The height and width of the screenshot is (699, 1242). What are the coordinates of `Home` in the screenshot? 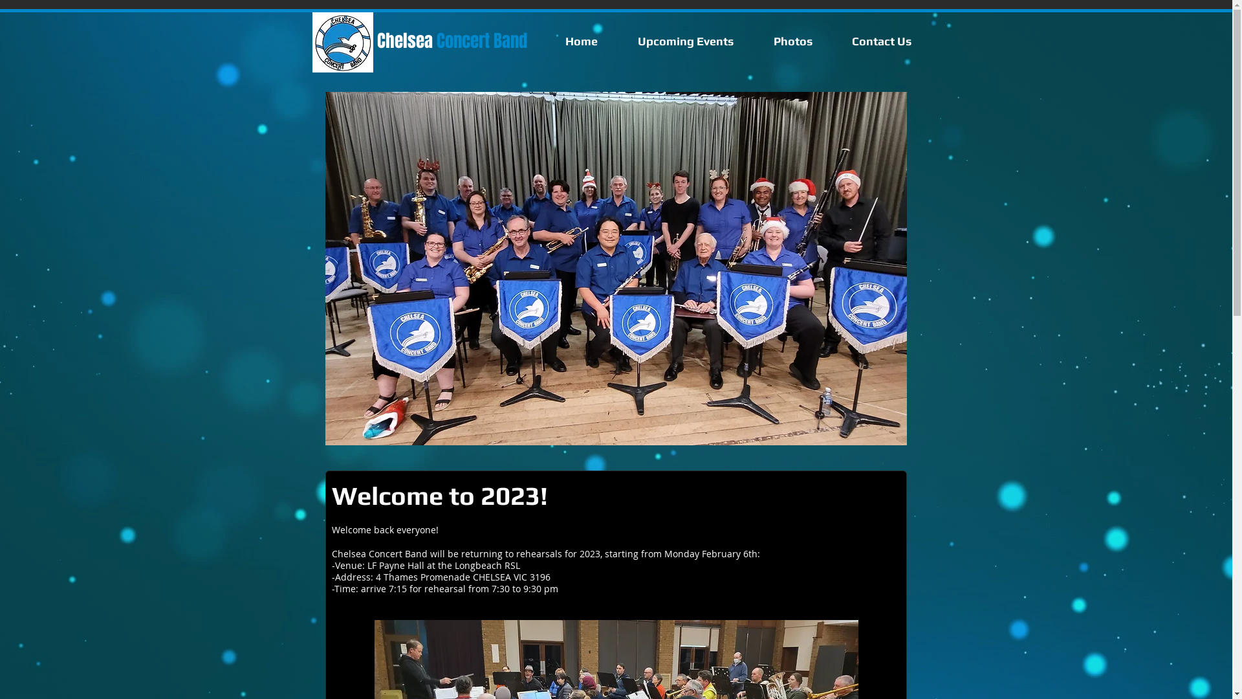 It's located at (582, 41).